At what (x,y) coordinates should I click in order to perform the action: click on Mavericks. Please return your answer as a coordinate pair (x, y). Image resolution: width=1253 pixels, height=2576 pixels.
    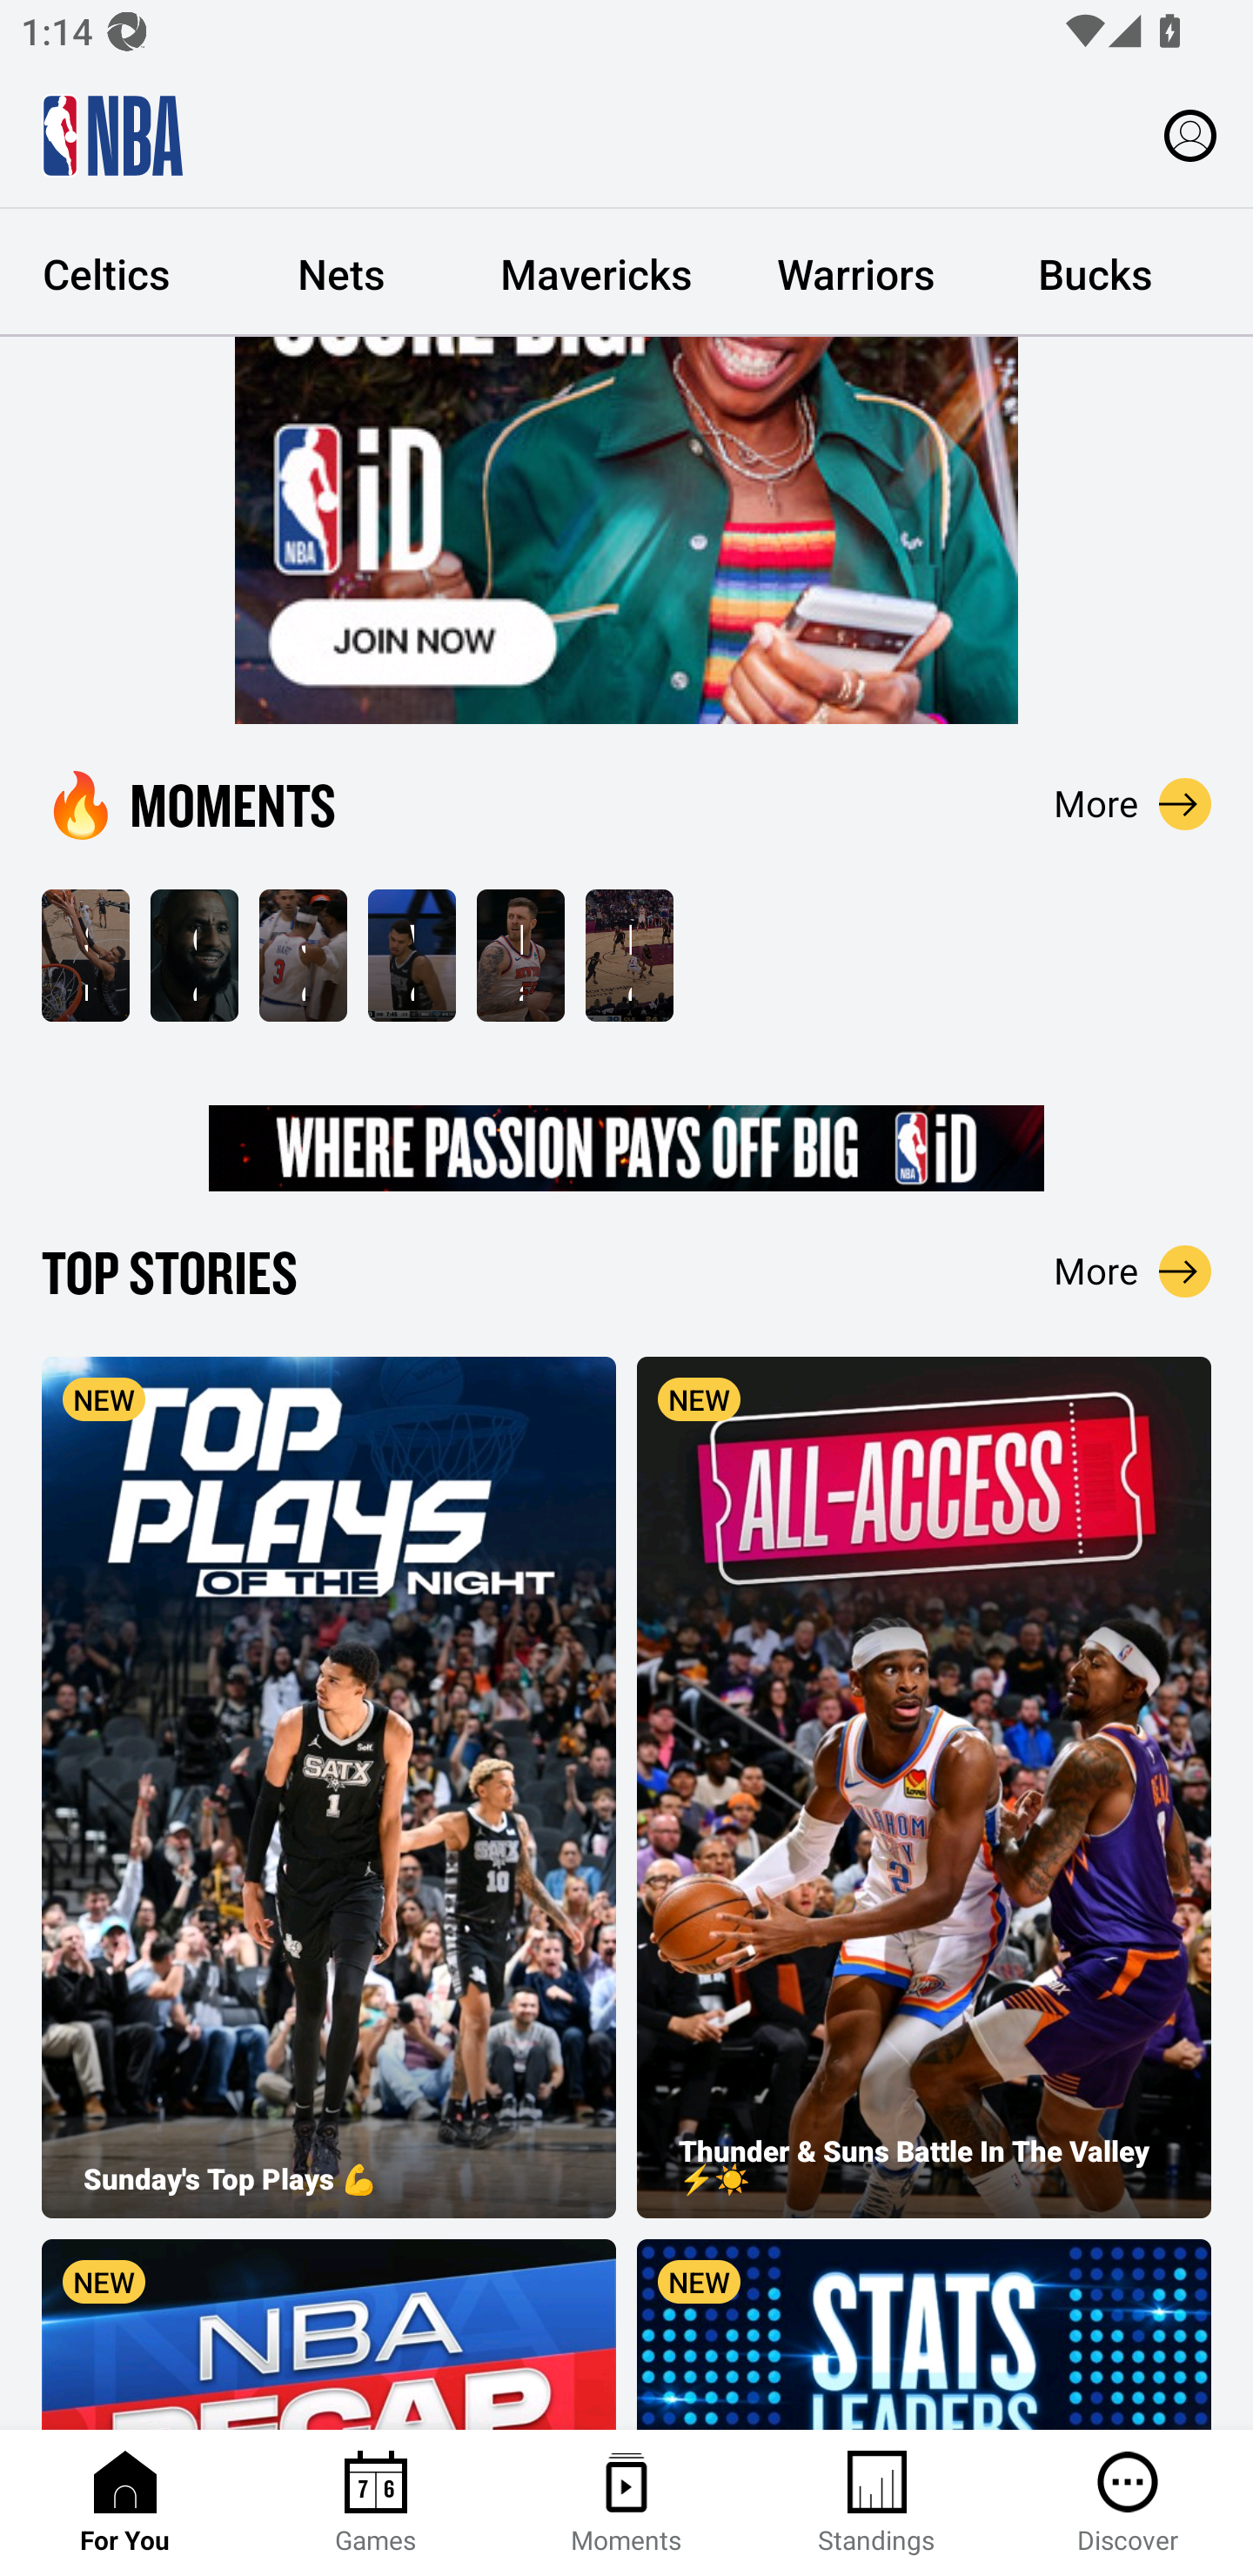
    Looking at the image, I should click on (597, 273).